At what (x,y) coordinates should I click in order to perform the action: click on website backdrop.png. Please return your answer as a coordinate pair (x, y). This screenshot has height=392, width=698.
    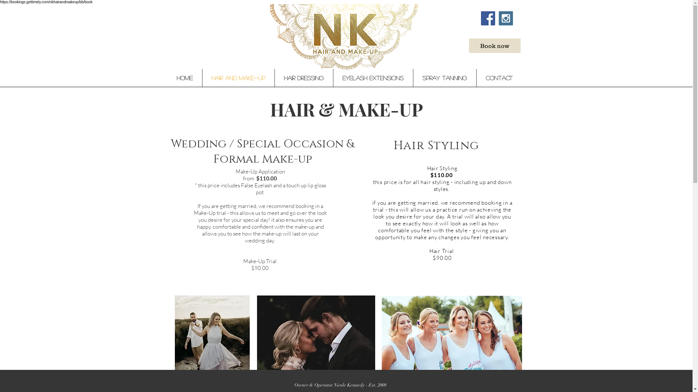
    Looking at the image, I should click on (344, 37).